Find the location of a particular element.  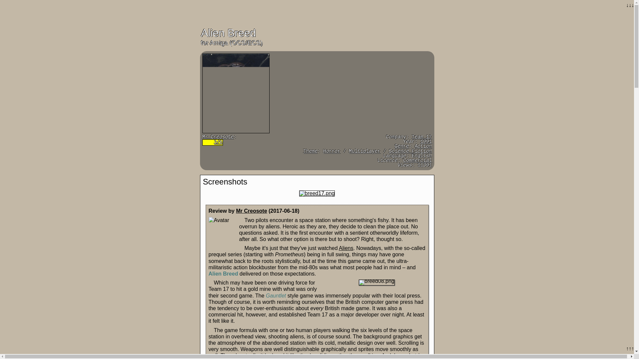

Theme is located at coordinates (310, 151).